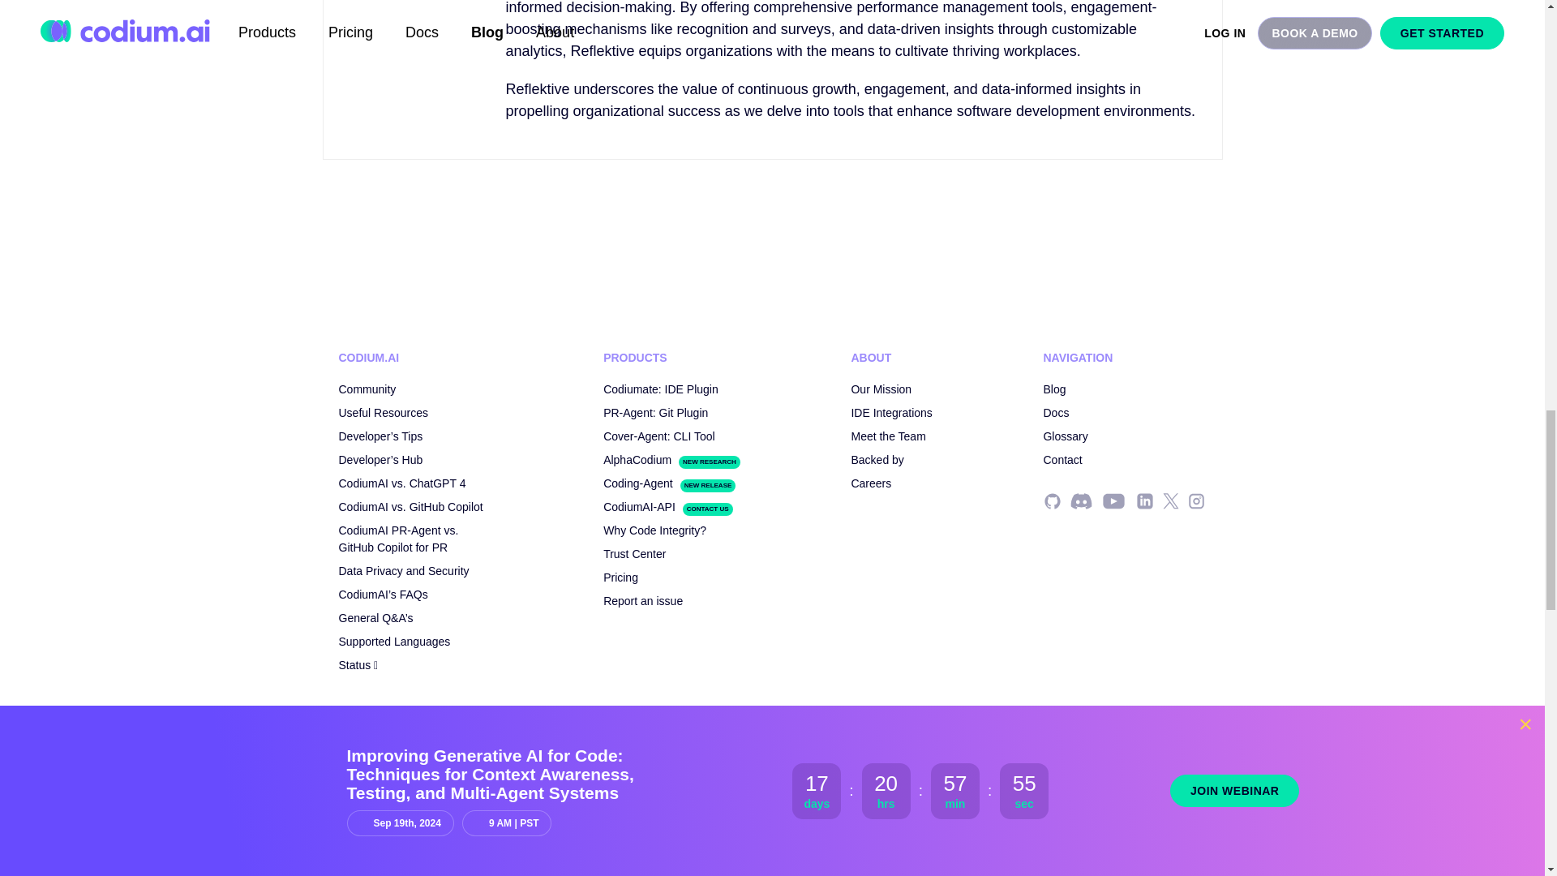 This screenshot has width=1557, height=876. Describe the element at coordinates (410, 506) in the screenshot. I see `CodiumAI vs. GitHub Copilot` at that location.